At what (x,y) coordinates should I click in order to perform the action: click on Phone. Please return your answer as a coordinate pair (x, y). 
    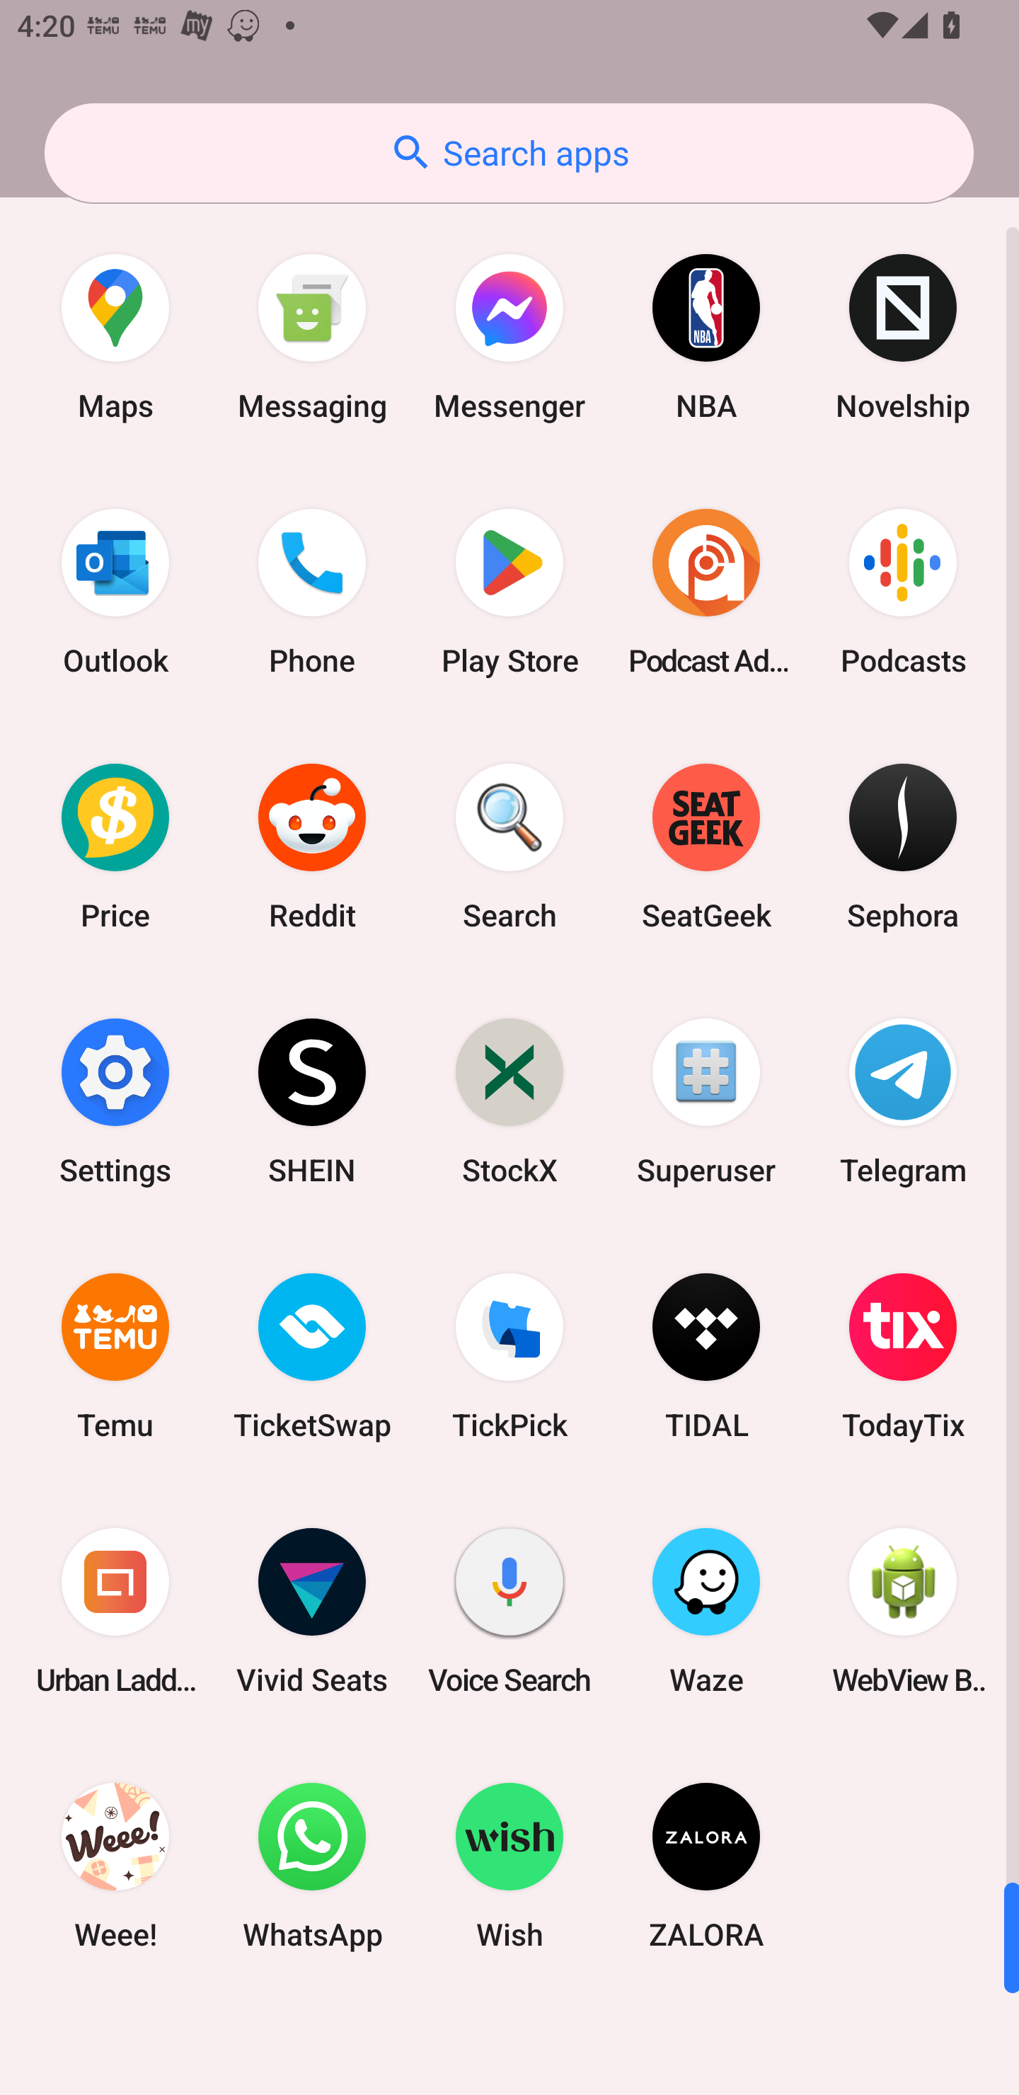
    Looking at the image, I should click on (312, 592).